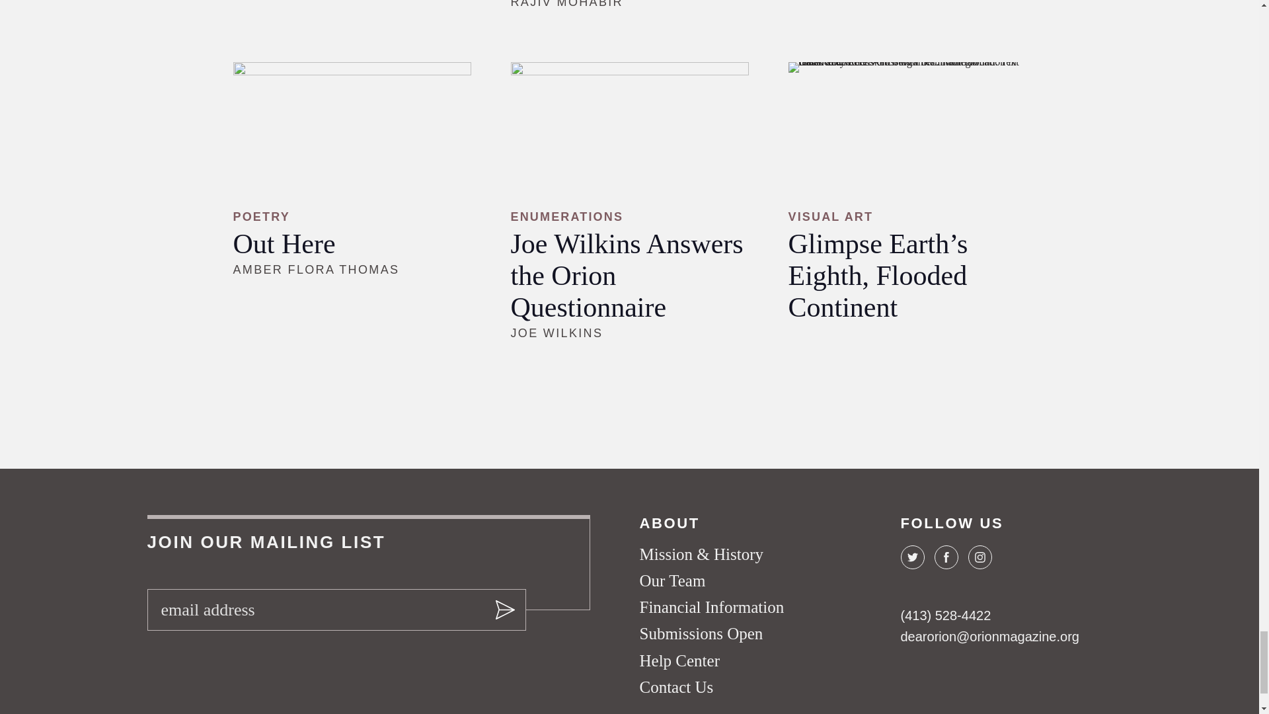 The width and height of the screenshot is (1269, 714). What do you see at coordinates (946, 557) in the screenshot?
I see `On Facebook` at bounding box center [946, 557].